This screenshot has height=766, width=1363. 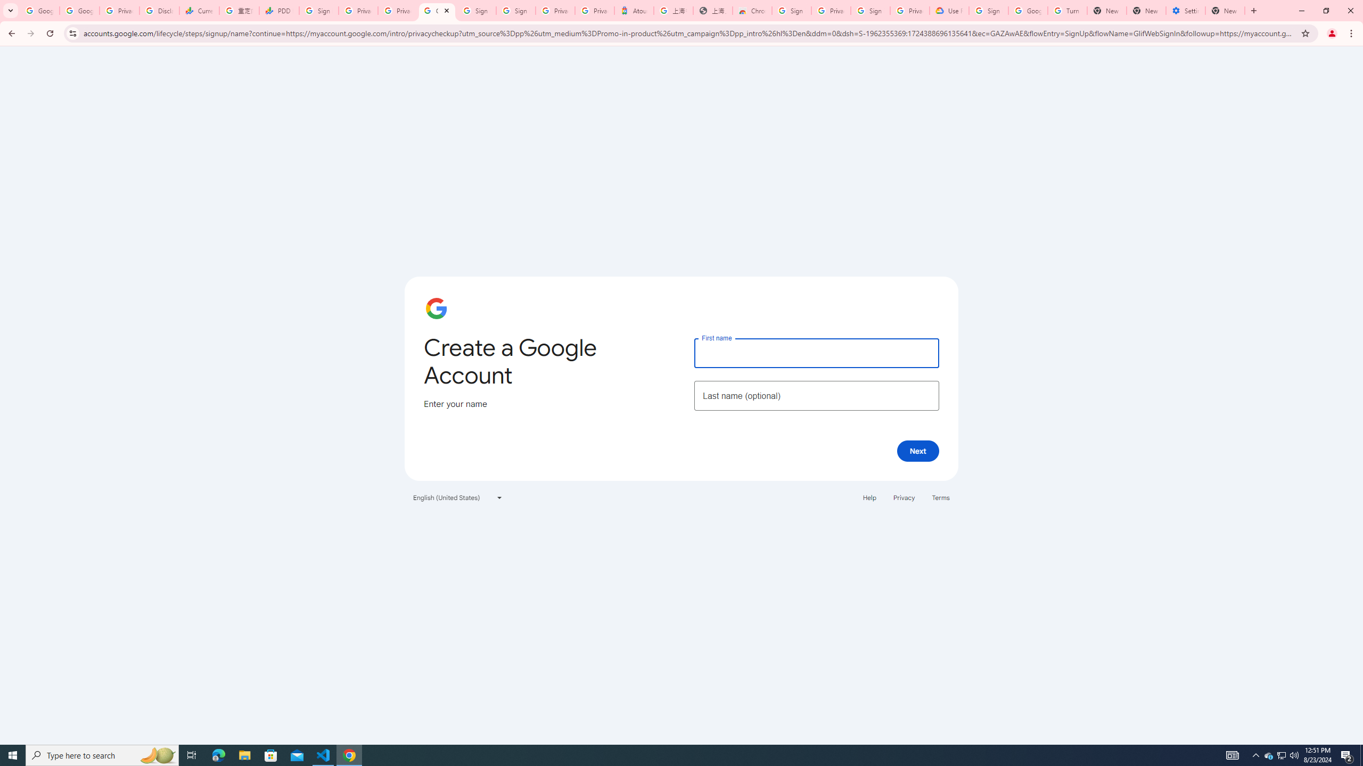 What do you see at coordinates (1028, 11) in the screenshot?
I see `Google Account Help` at bounding box center [1028, 11].